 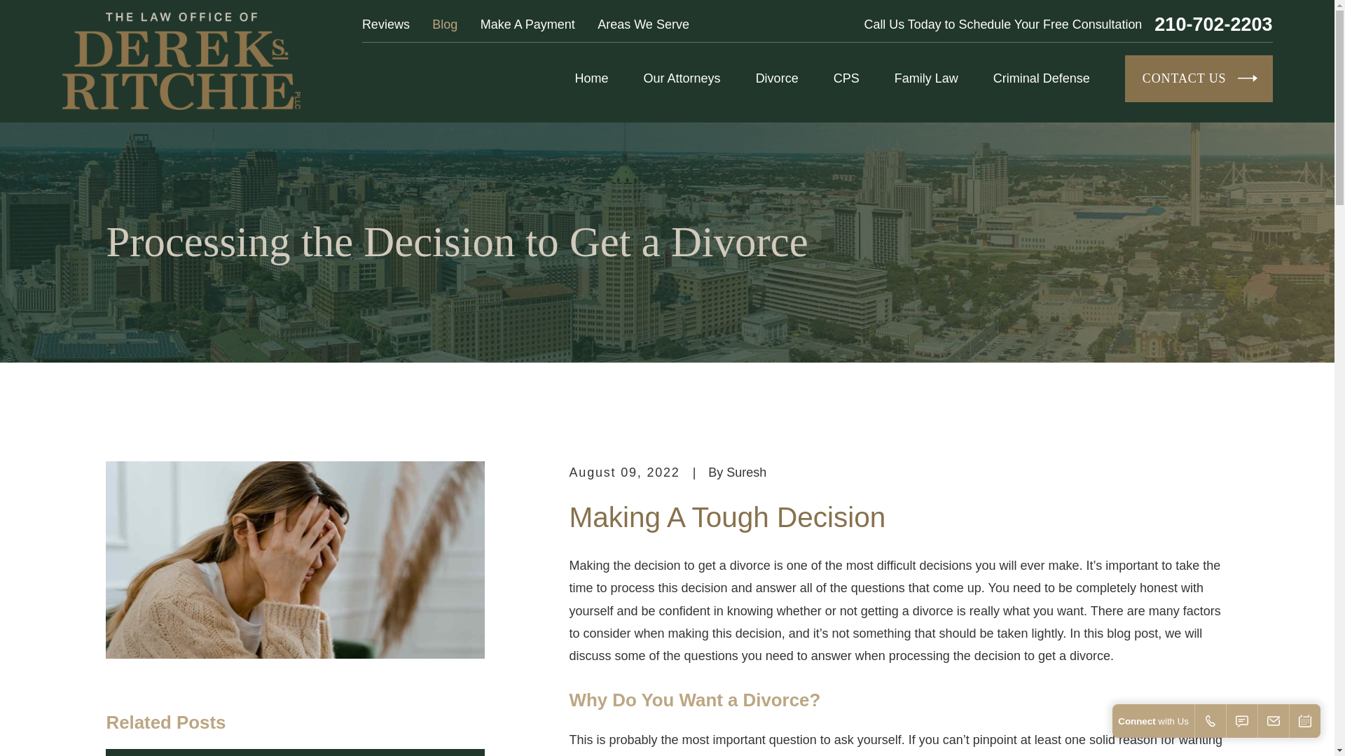 What do you see at coordinates (778, 78) in the screenshot?
I see `Divorce` at bounding box center [778, 78].